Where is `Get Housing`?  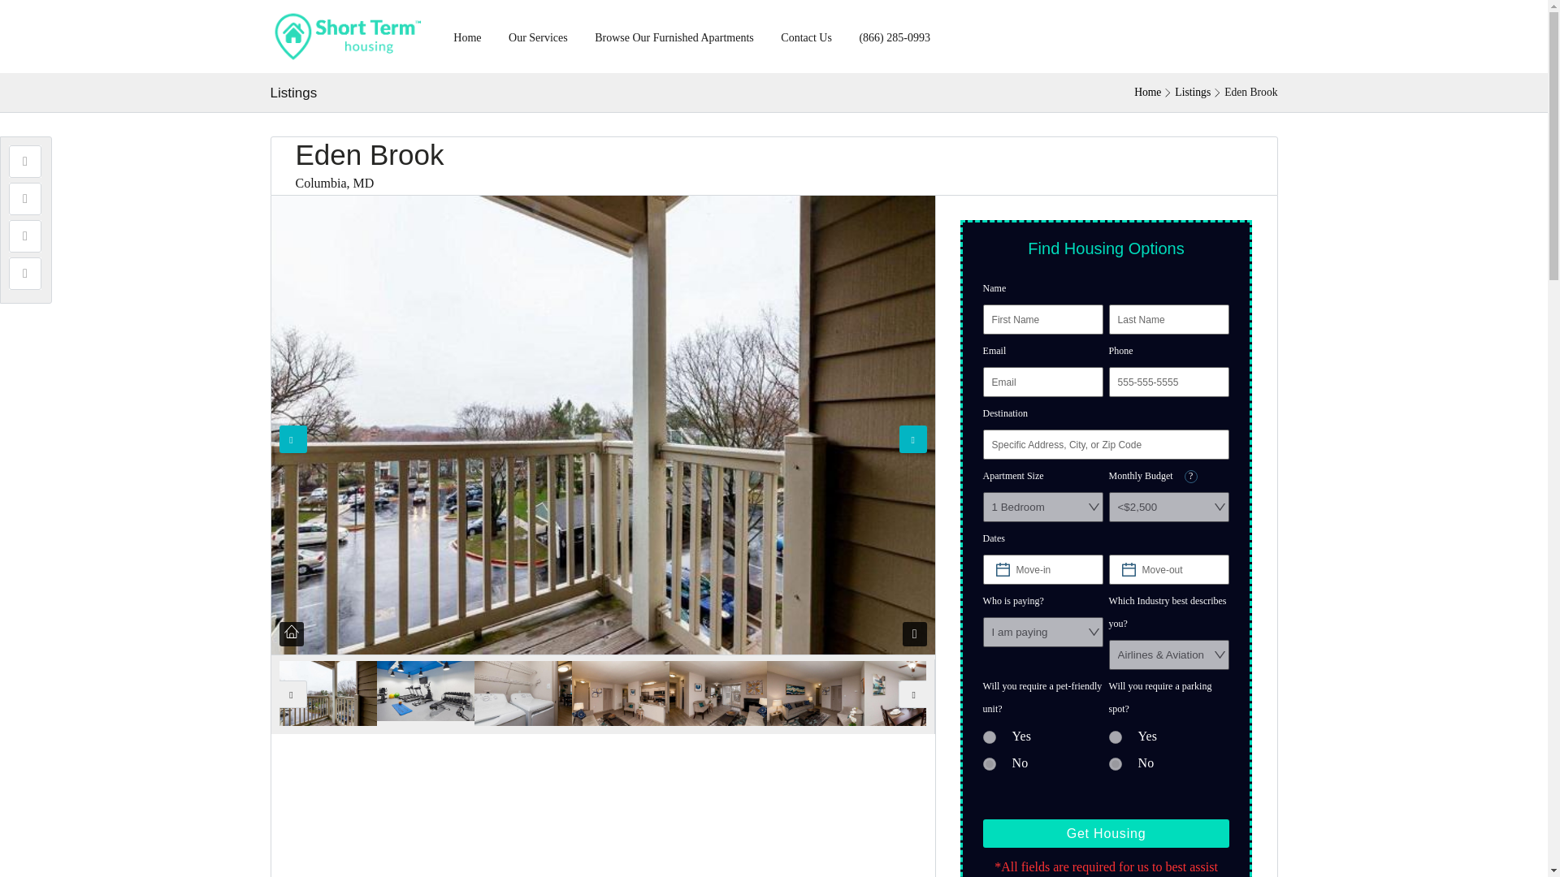
Get Housing is located at coordinates (1107, 833).